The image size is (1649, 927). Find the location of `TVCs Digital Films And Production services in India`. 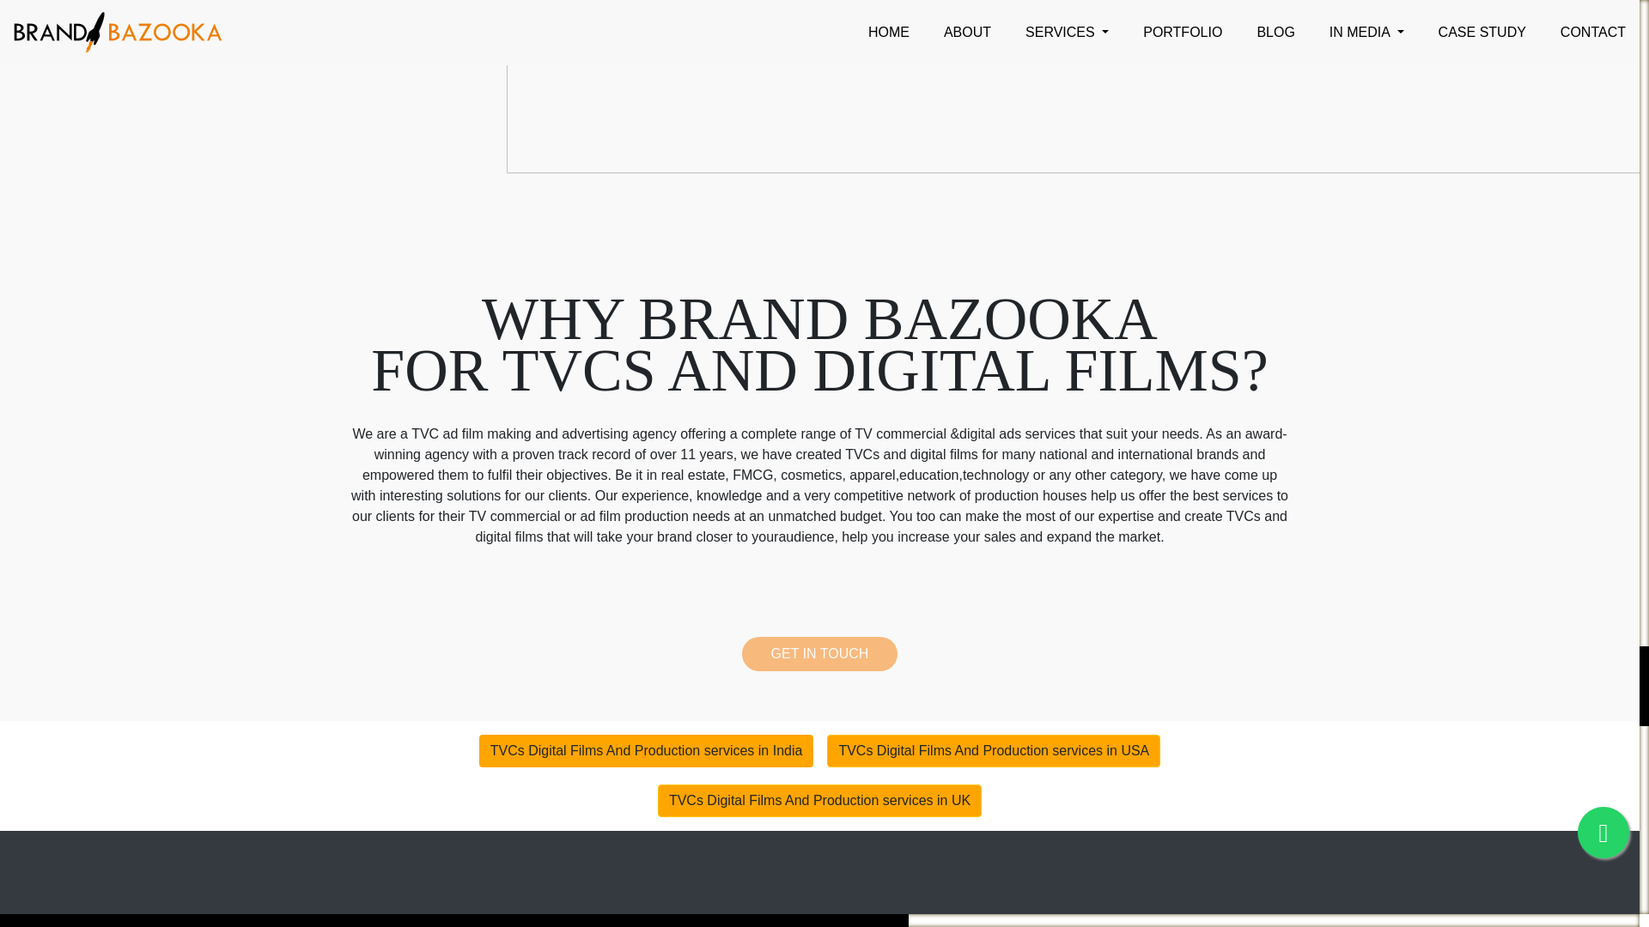

TVCs Digital Films And Production services in India is located at coordinates (647, 751).